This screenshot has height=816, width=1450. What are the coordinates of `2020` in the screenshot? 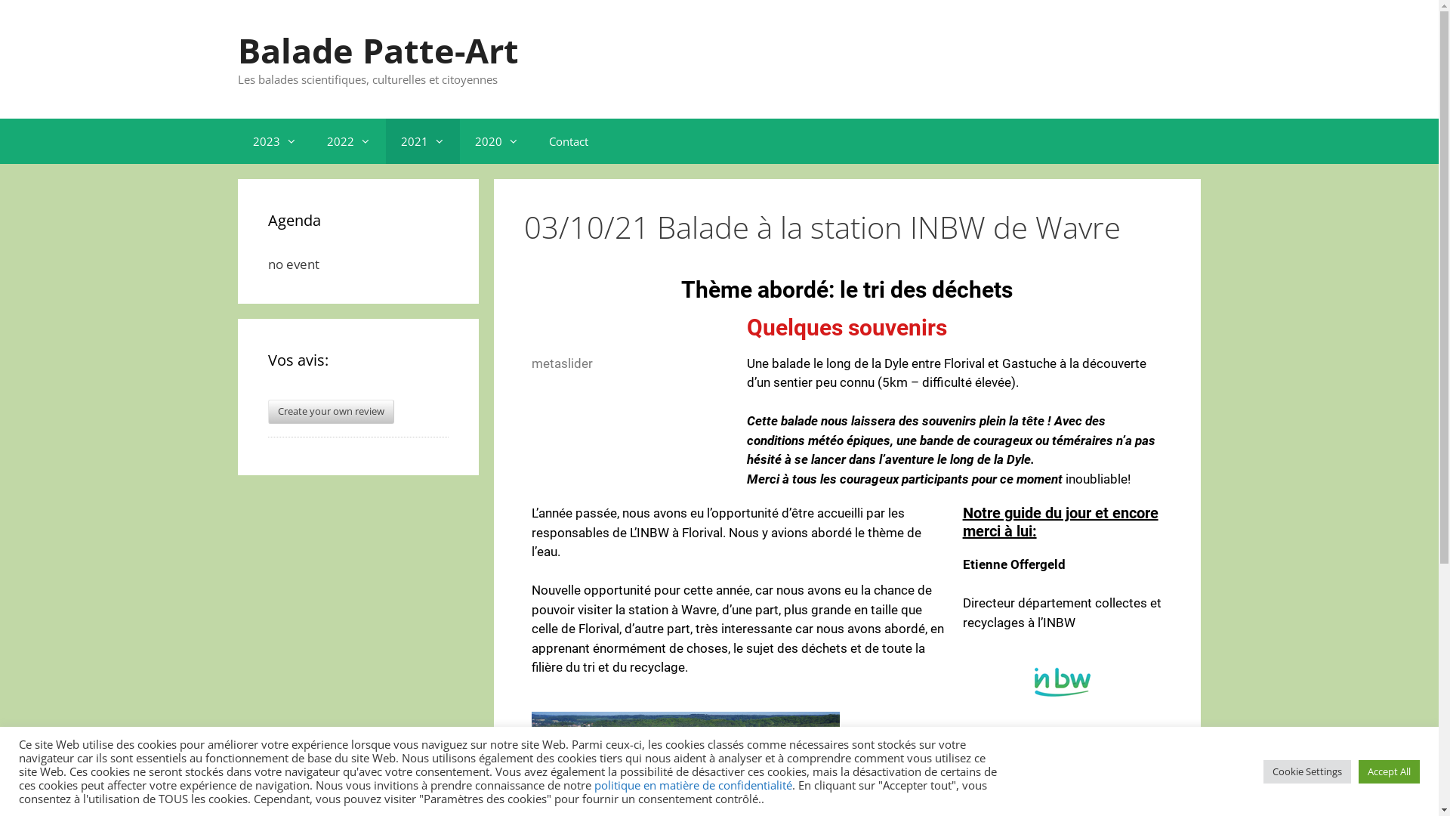 It's located at (497, 141).